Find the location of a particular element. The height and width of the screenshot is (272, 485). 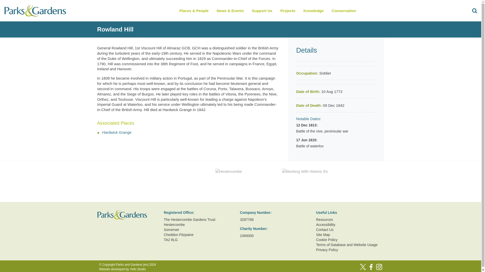

Knowledge is located at coordinates (313, 11).